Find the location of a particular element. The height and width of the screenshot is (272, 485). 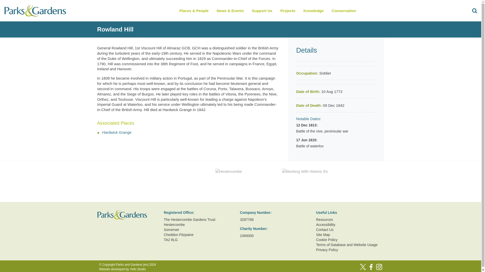

Knowledge is located at coordinates (313, 11).